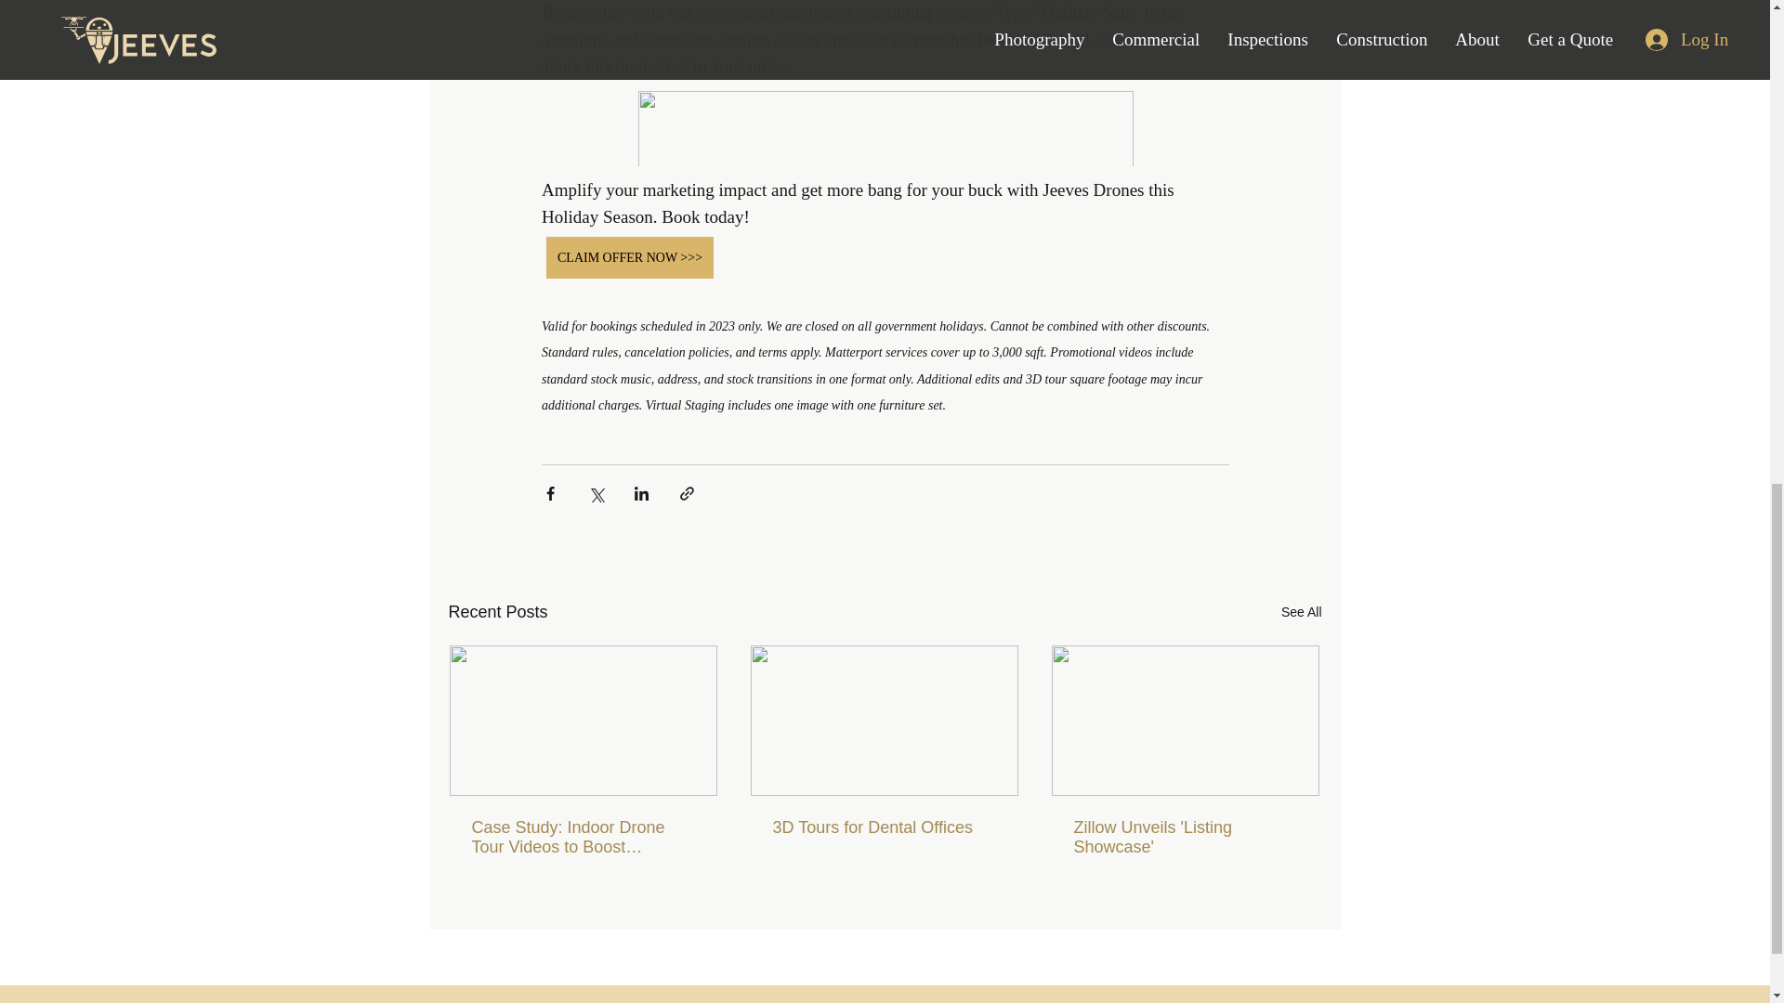 This screenshot has width=1784, height=1003. Describe the element at coordinates (1301, 611) in the screenshot. I see `See All` at that location.